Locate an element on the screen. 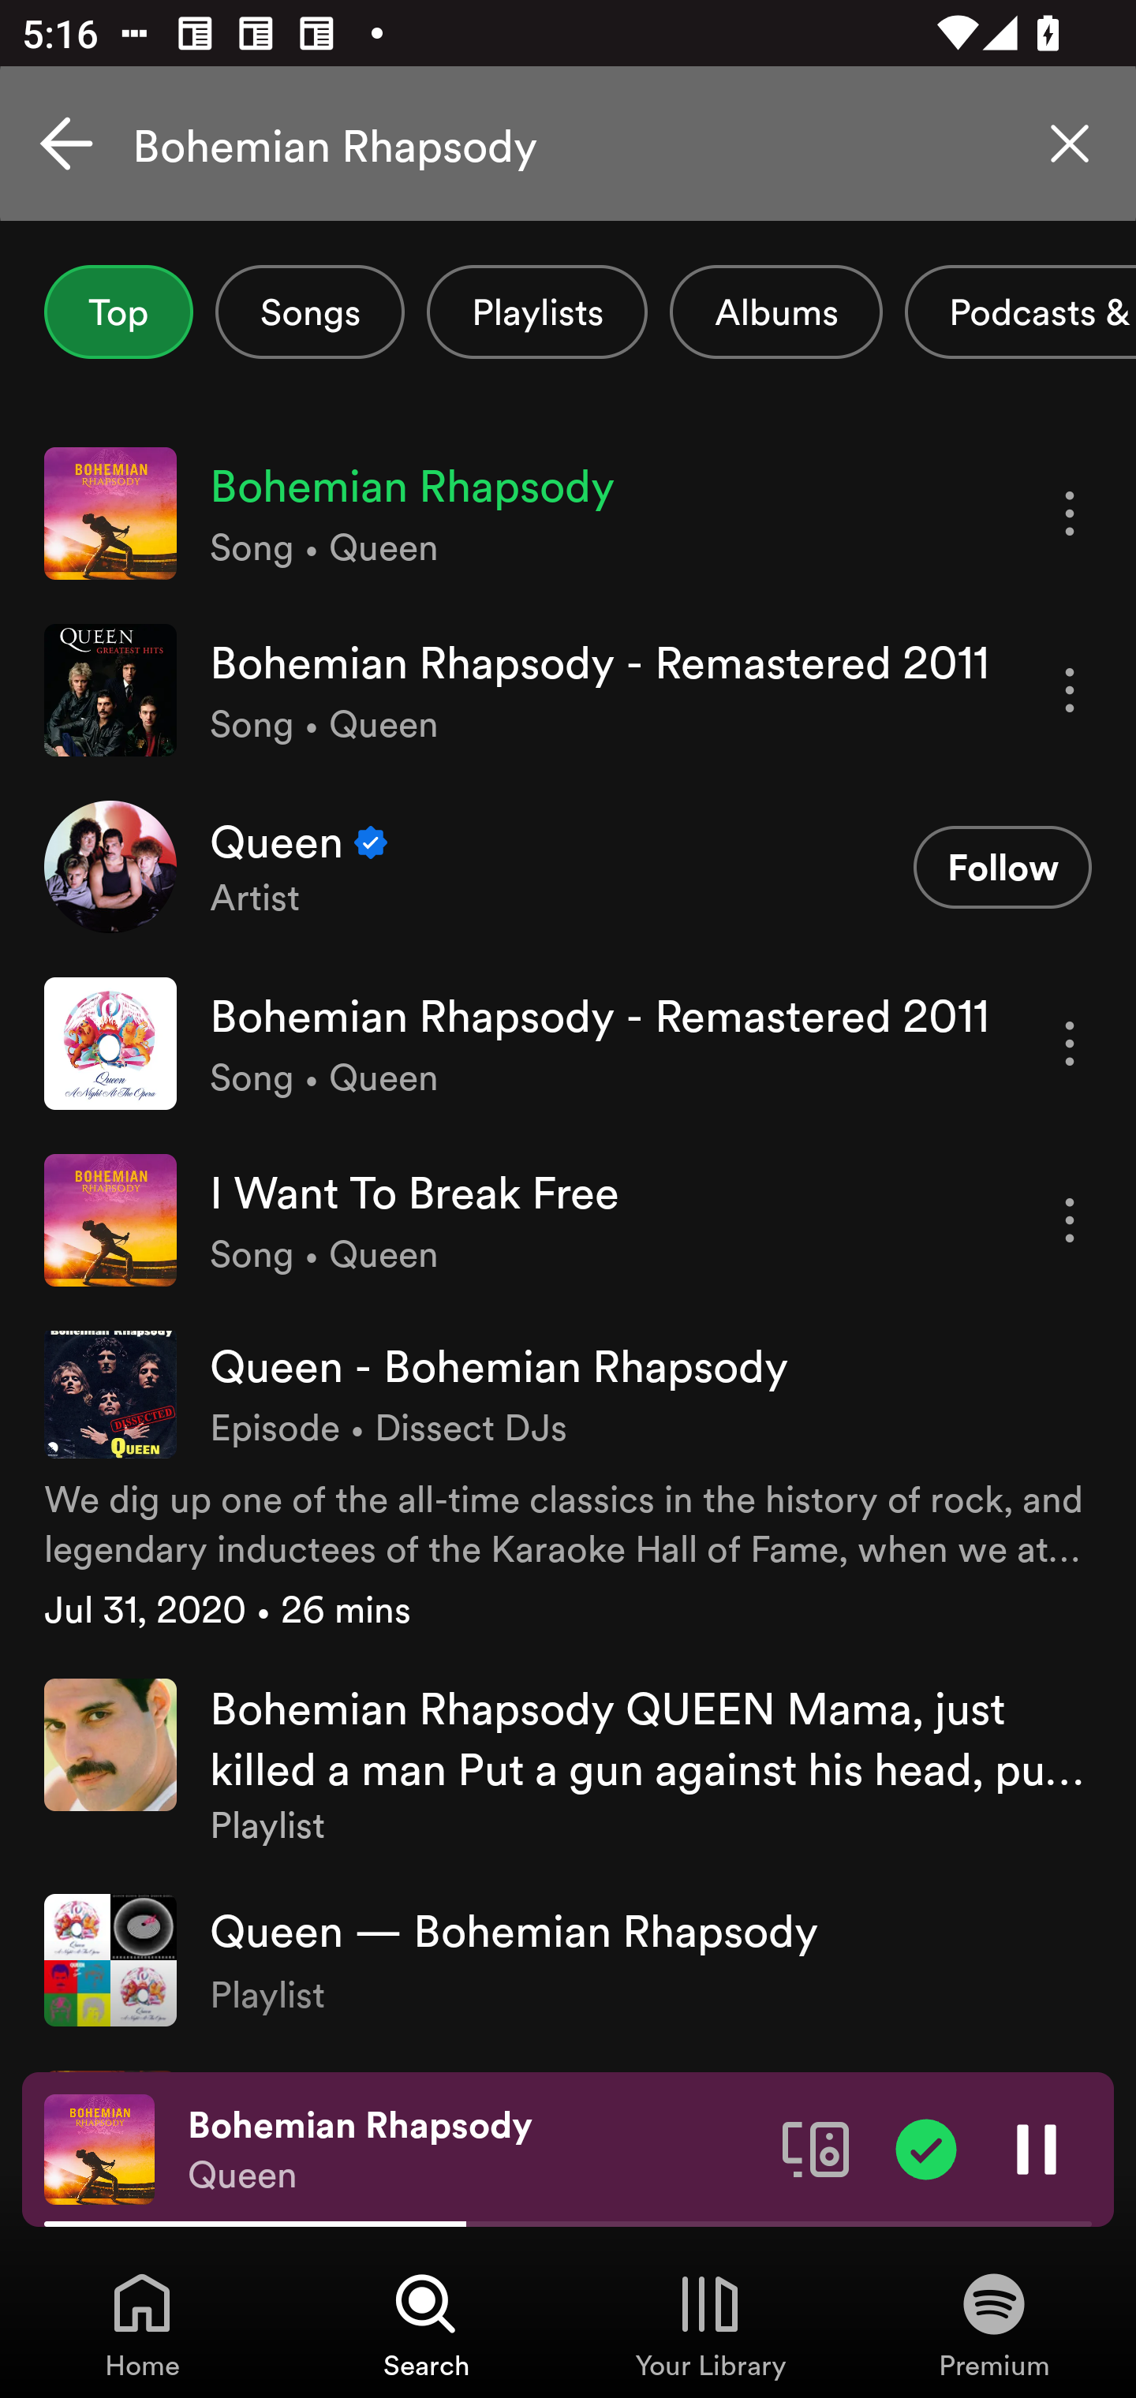 The height and width of the screenshot is (2398, 1136). Search, Tab 2 of 4 Search Search is located at coordinates (426, 2324).